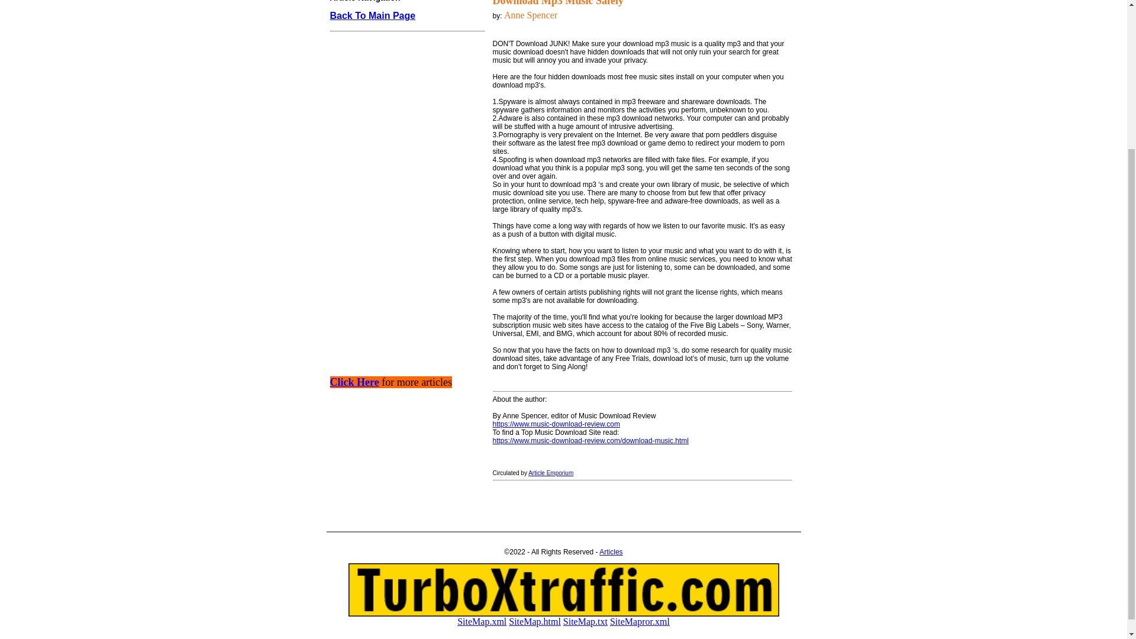 This screenshot has width=1136, height=639. I want to click on Article Emporium, so click(550, 472).